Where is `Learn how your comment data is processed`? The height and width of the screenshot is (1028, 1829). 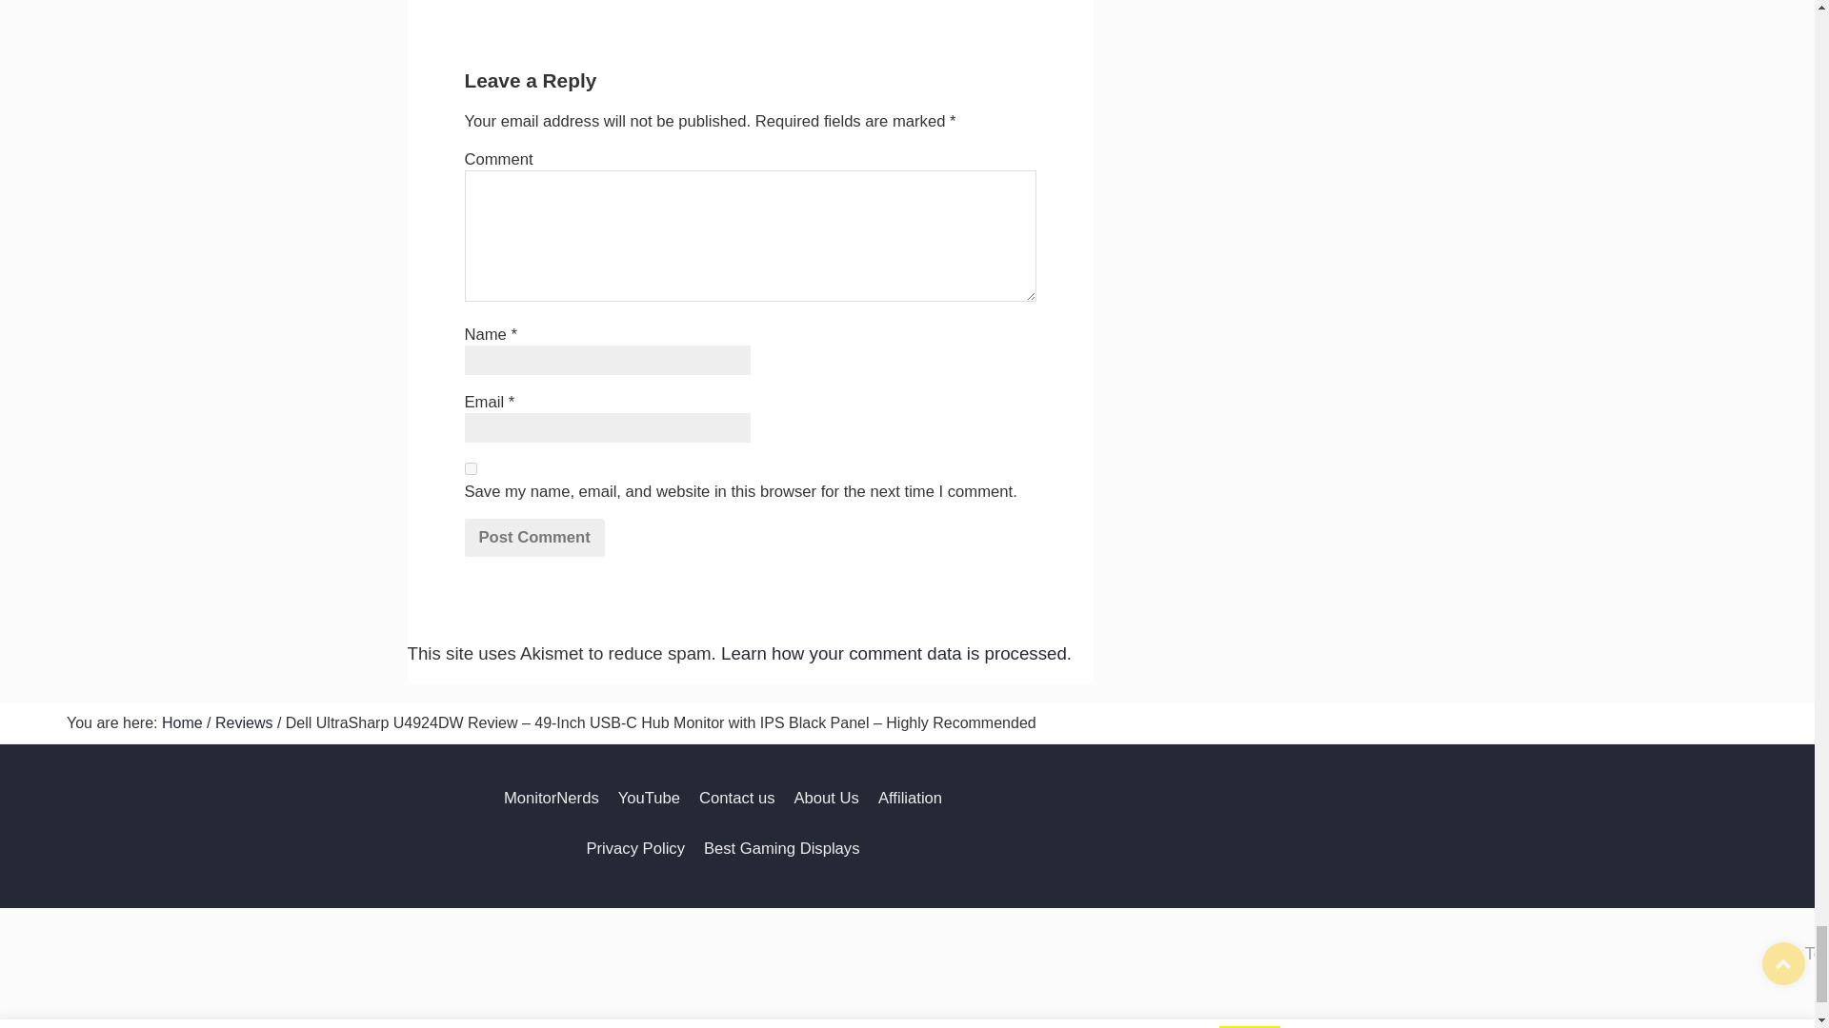
Learn how your comment data is processed is located at coordinates (894, 653).